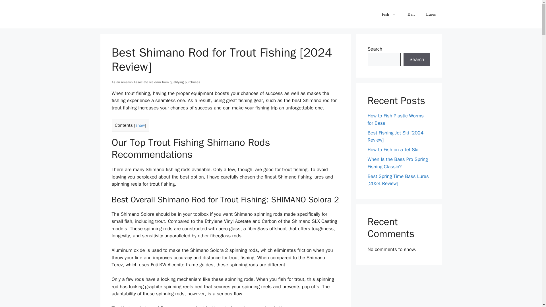  What do you see at coordinates (140, 125) in the screenshot?
I see `show` at bounding box center [140, 125].